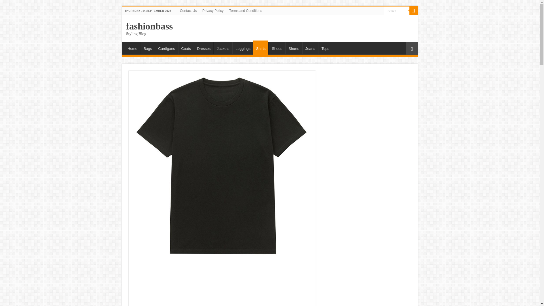  What do you see at coordinates (412, 48) in the screenshot?
I see `Random Article` at bounding box center [412, 48].